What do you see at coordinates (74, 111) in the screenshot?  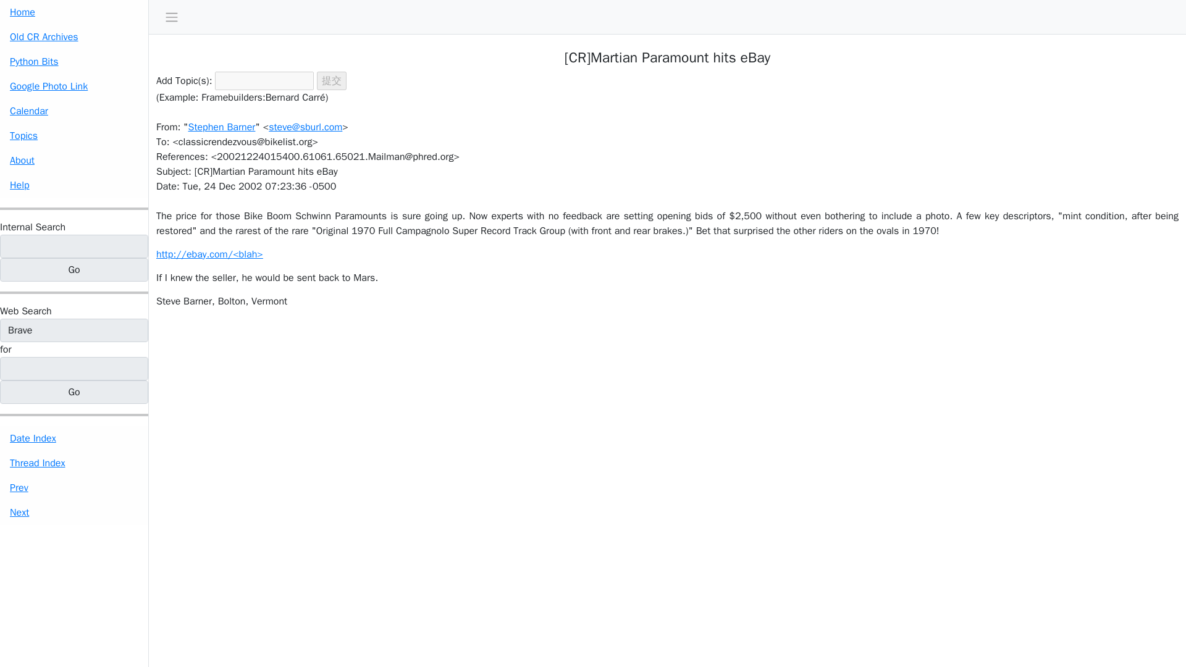 I see `Calendar` at bounding box center [74, 111].